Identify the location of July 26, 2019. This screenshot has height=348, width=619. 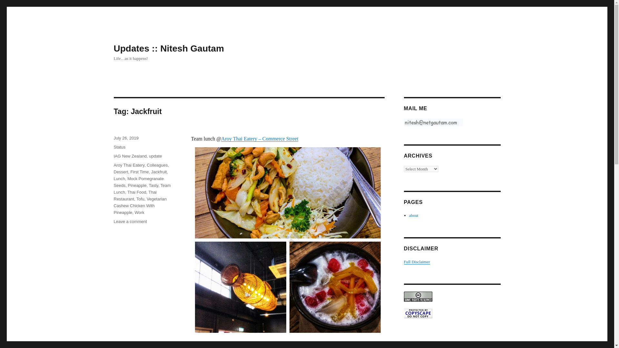
(126, 138).